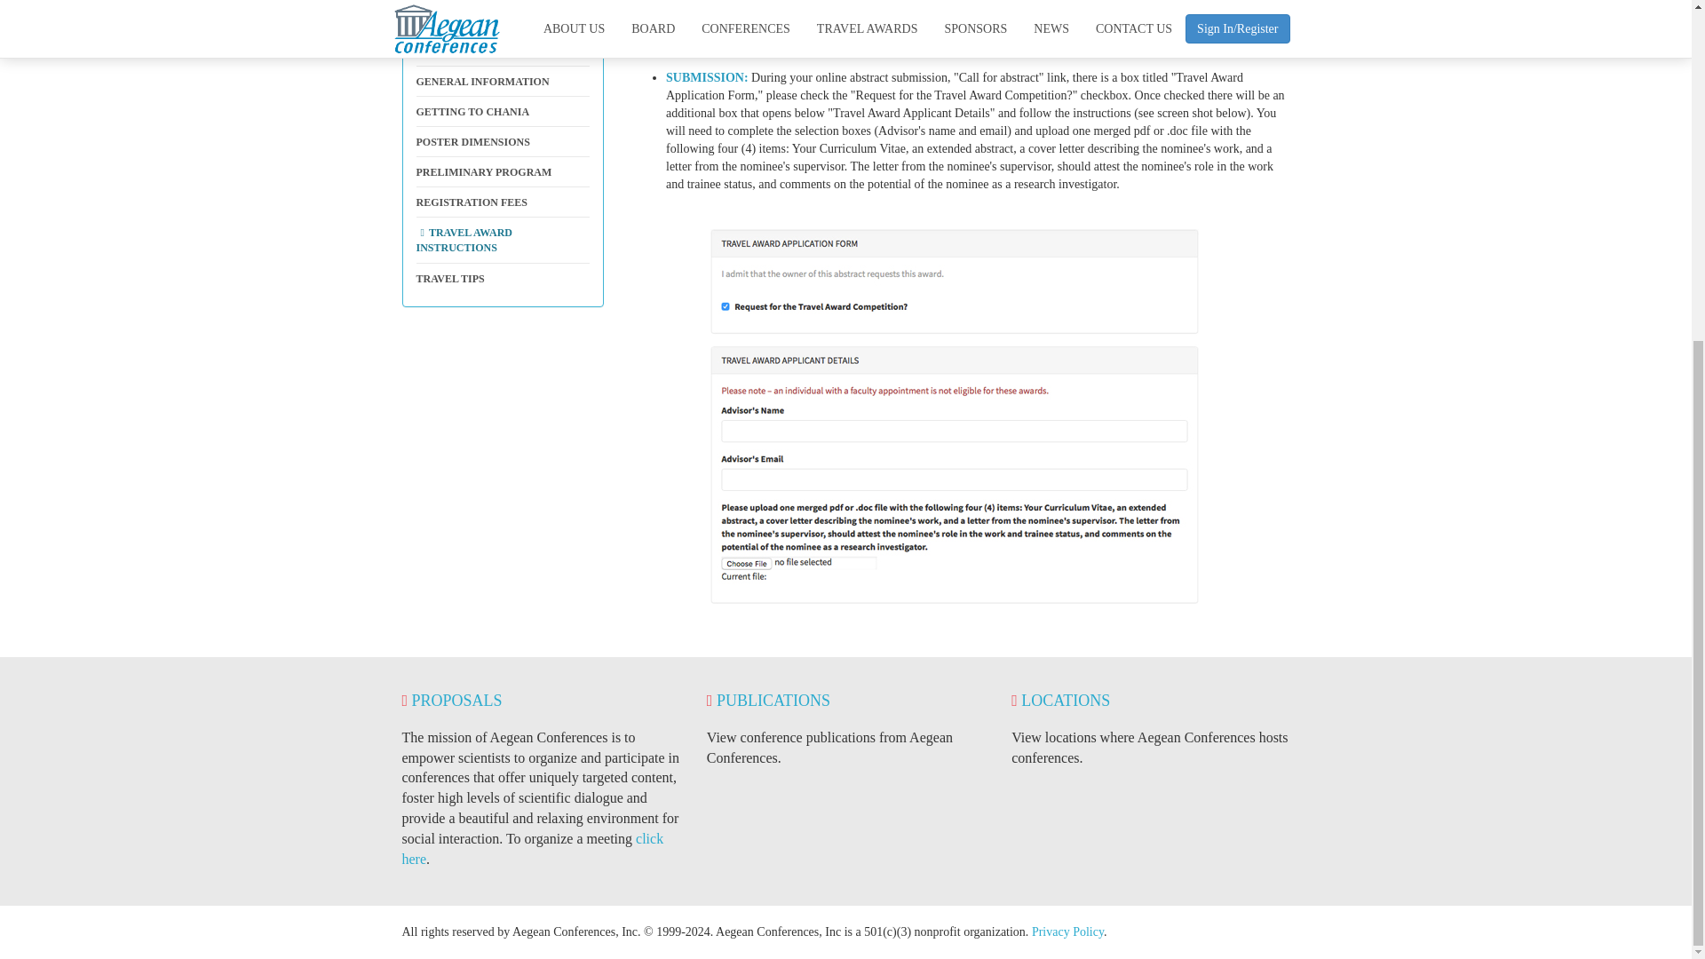  Describe the element at coordinates (1060, 700) in the screenshot. I see `LOCATIONS` at that location.